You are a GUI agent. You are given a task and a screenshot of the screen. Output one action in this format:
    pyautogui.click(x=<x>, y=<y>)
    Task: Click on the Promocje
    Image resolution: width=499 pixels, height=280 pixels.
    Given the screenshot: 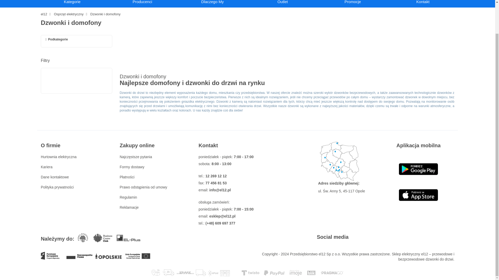 What is the action you would take?
    pyautogui.click(x=352, y=4)
    